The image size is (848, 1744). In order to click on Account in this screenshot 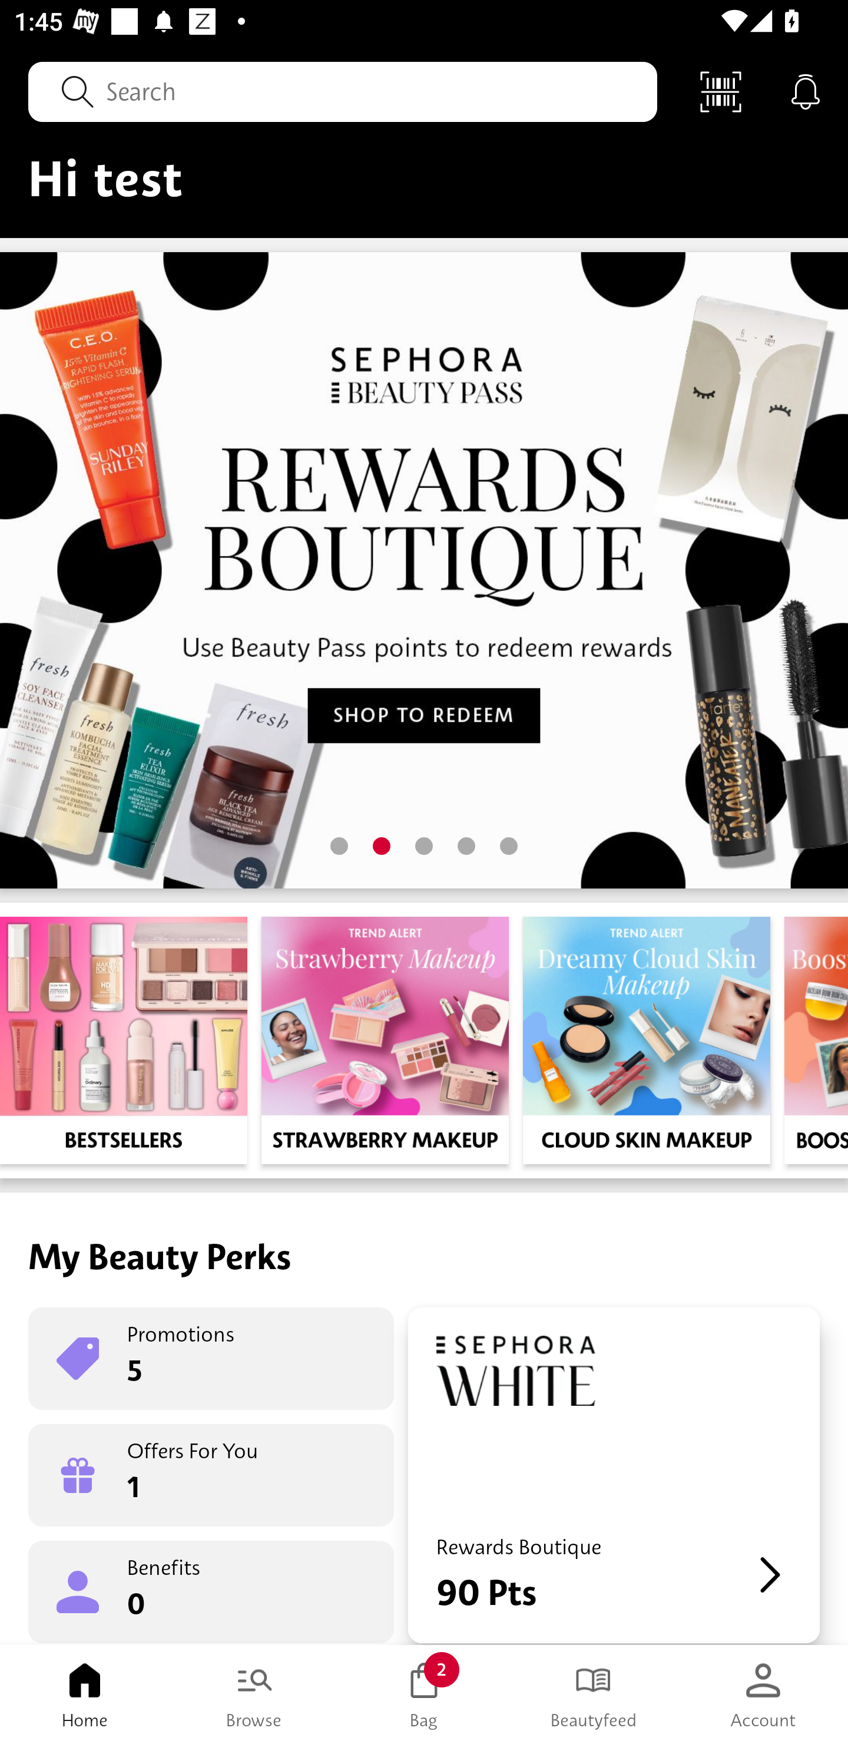, I will do `click(763, 1695)`.